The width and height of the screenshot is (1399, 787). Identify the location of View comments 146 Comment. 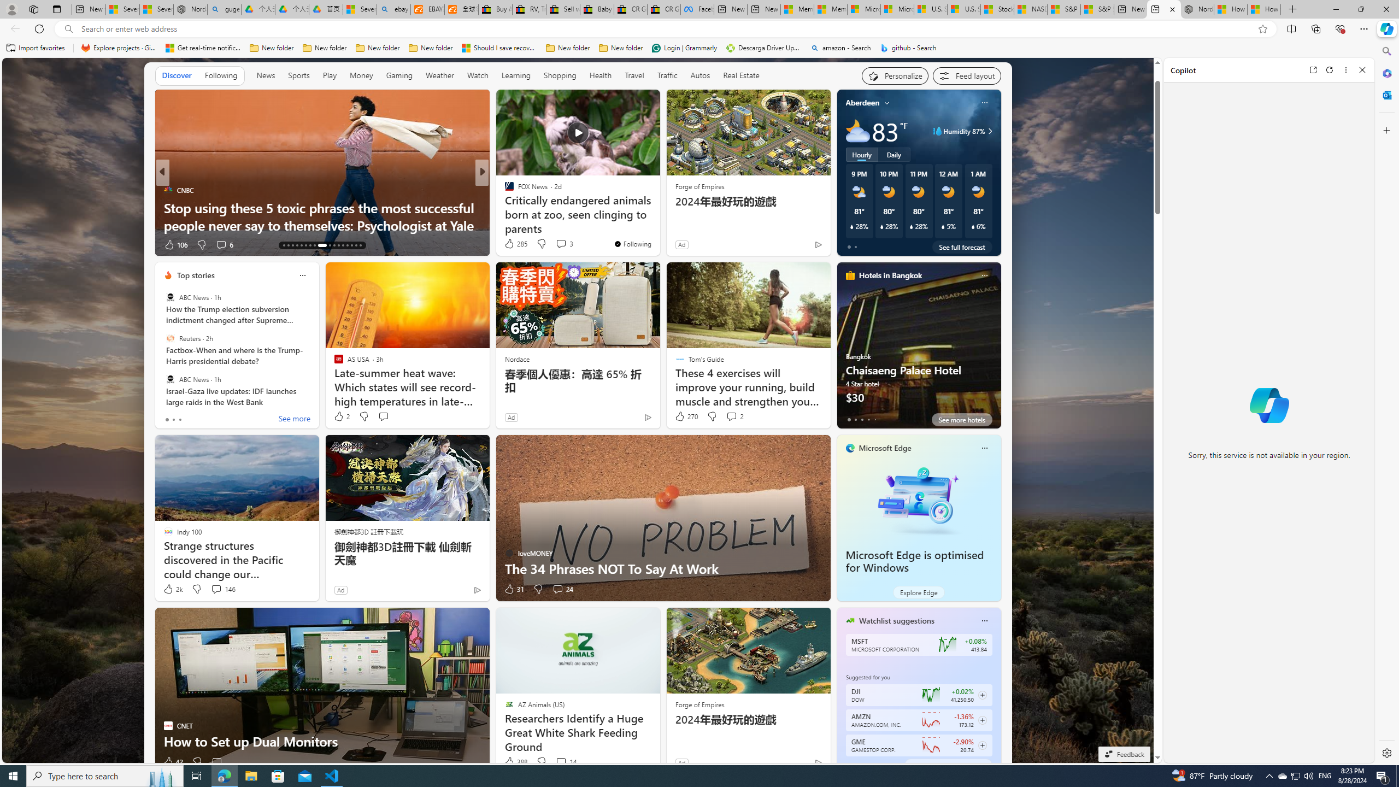
(222, 589).